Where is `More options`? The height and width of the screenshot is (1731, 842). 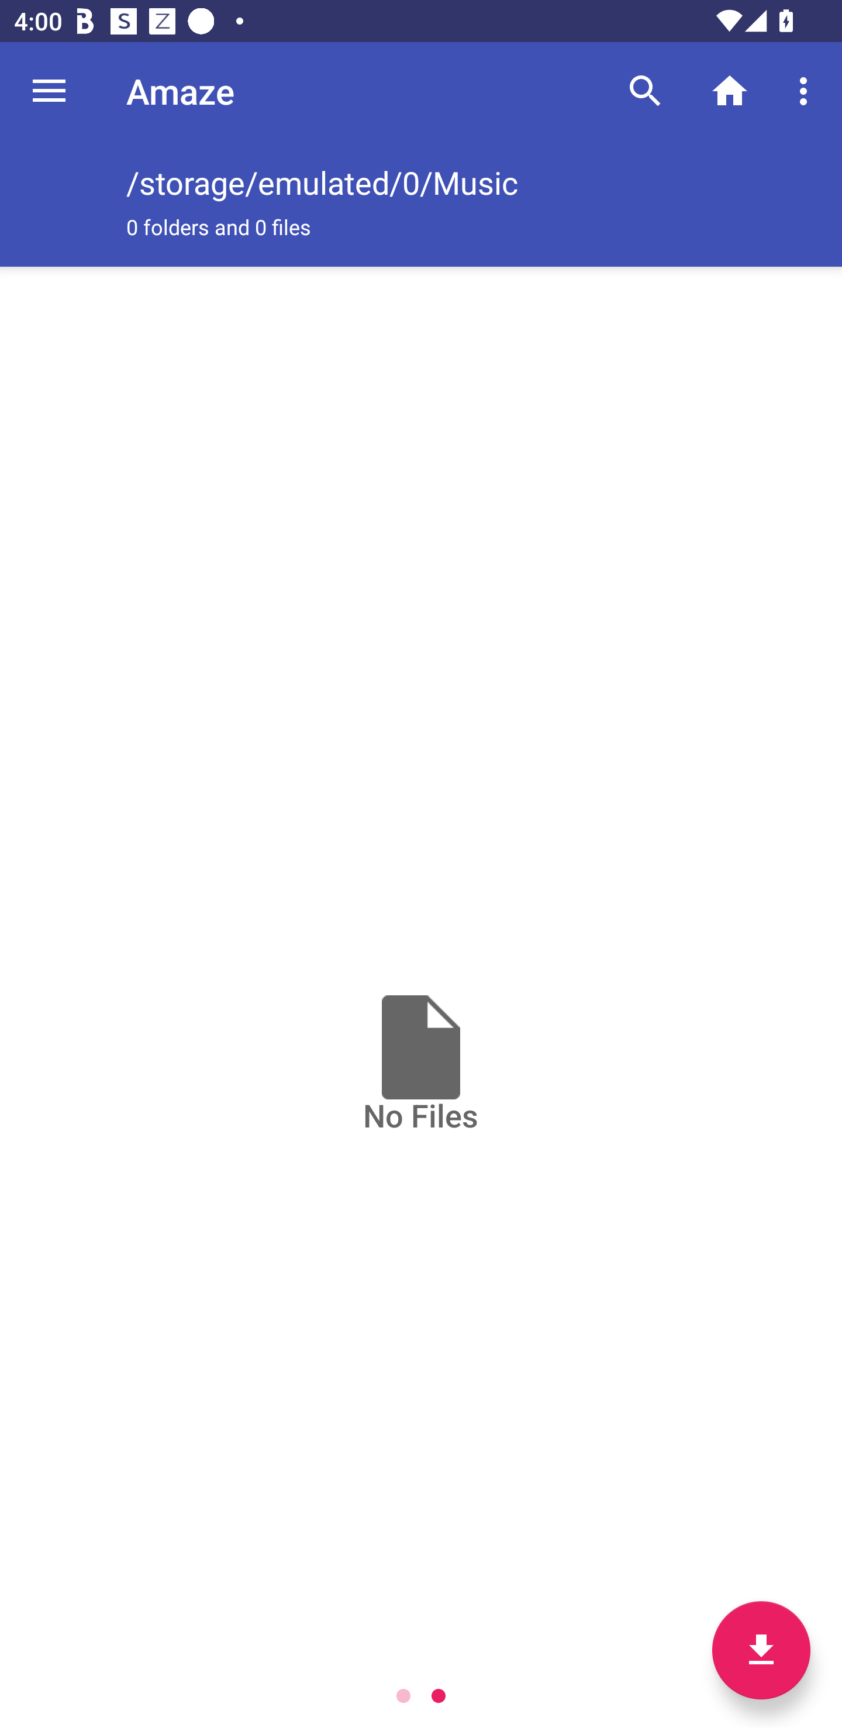 More options is located at coordinates (807, 90).